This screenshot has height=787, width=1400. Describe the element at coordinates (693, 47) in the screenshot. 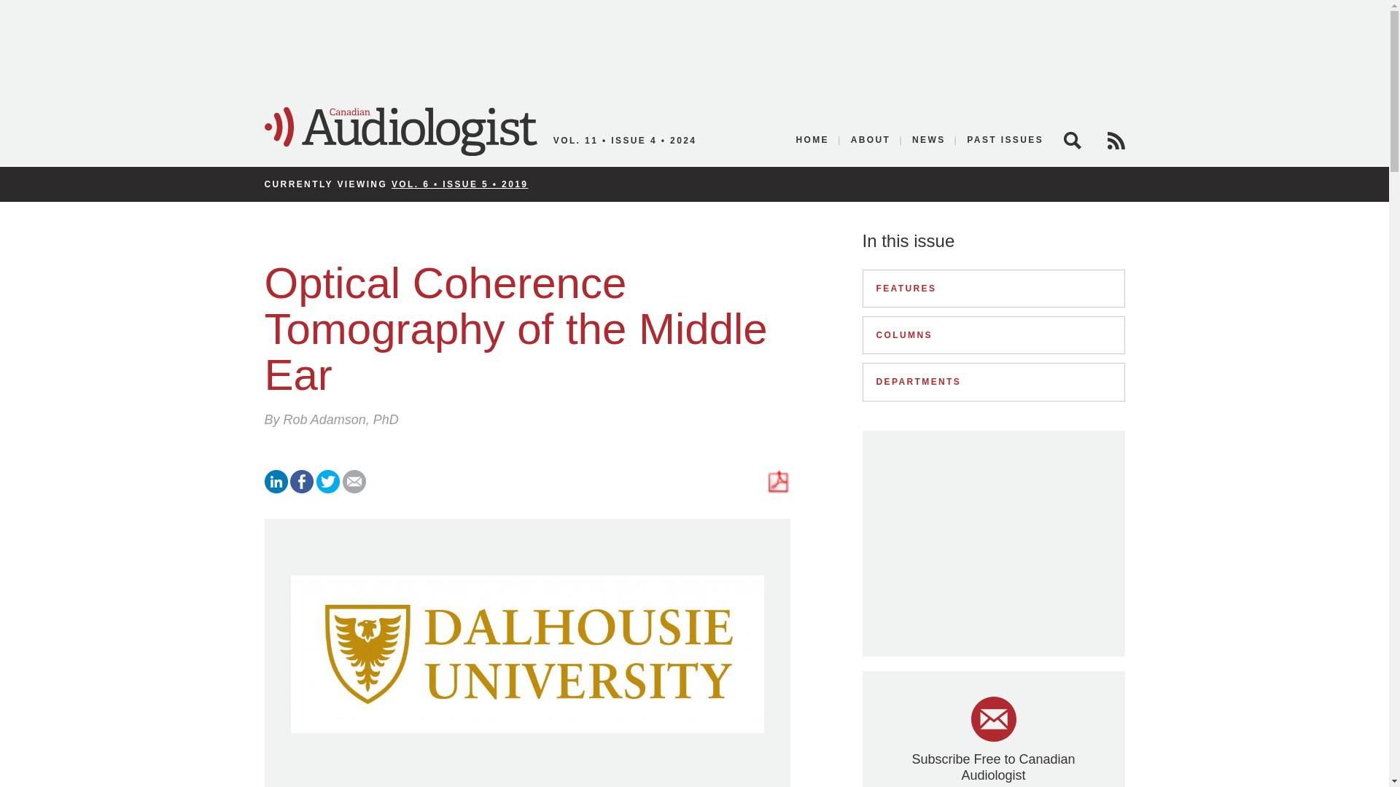

I see `3rd party ad content` at that location.